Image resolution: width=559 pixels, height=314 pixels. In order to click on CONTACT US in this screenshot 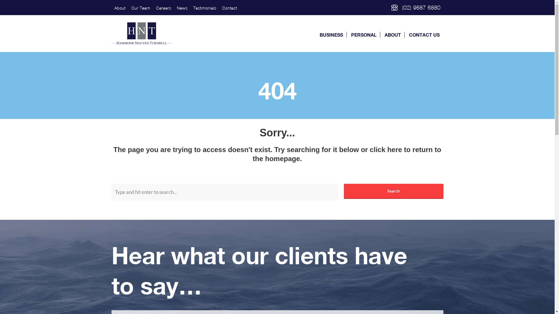, I will do `click(424, 35)`.